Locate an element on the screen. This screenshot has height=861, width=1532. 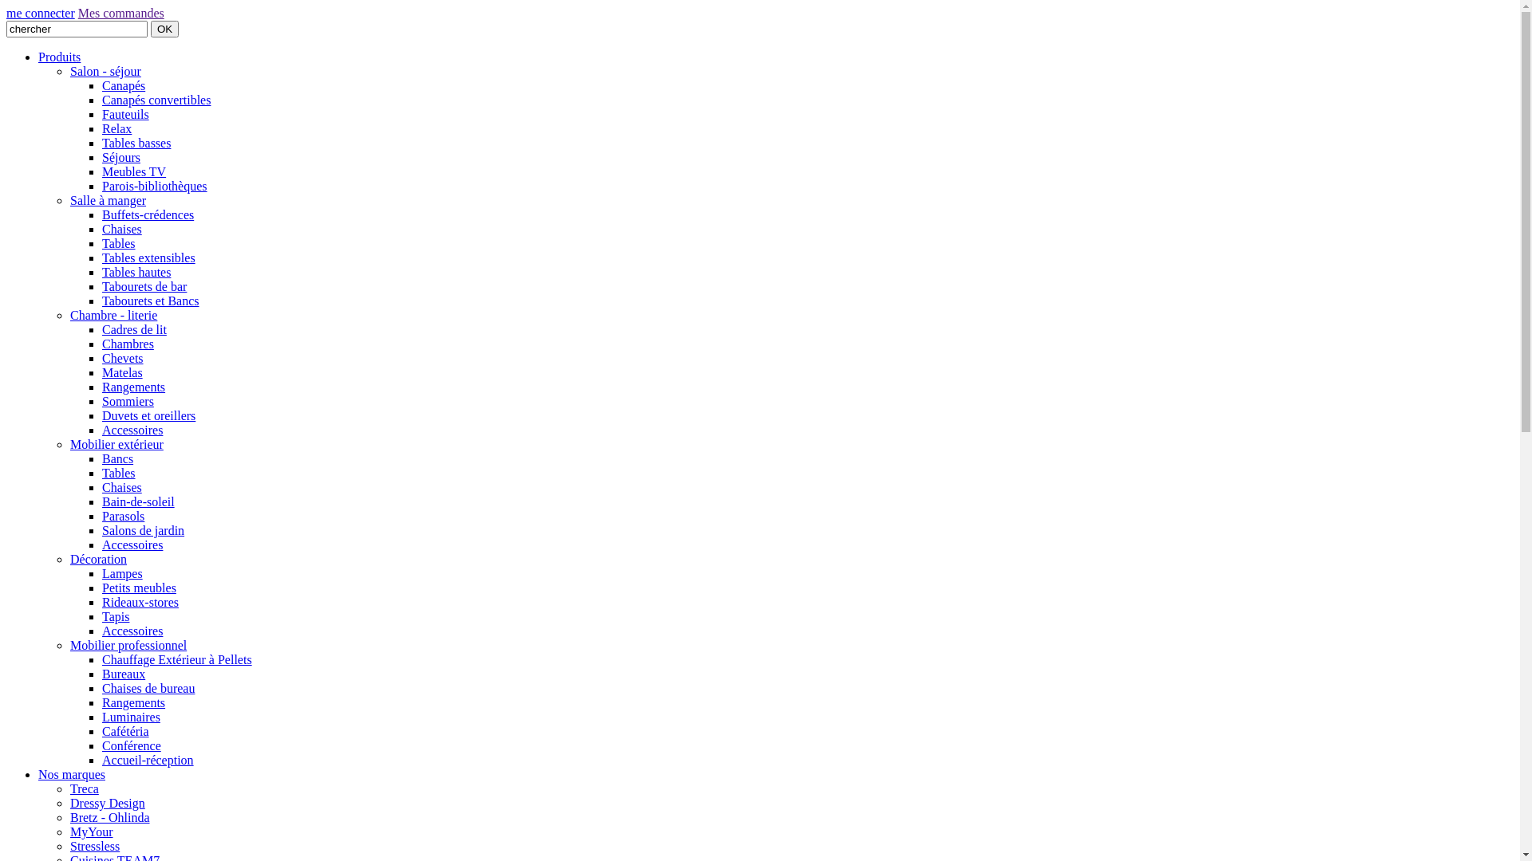
Rangements is located at coordinates (134, 703).